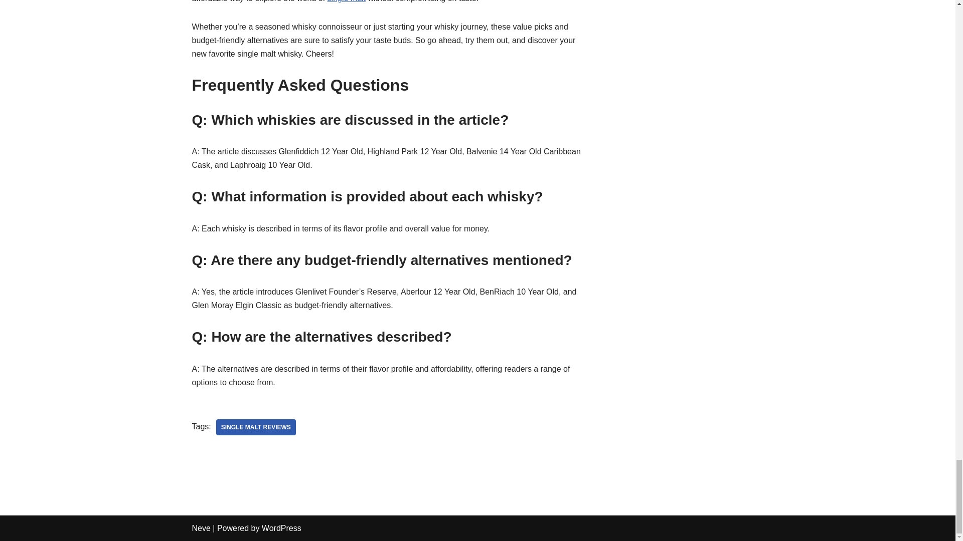 This screenshot has height=541, width=963. I want to click on WordPress, so click(281, 528).